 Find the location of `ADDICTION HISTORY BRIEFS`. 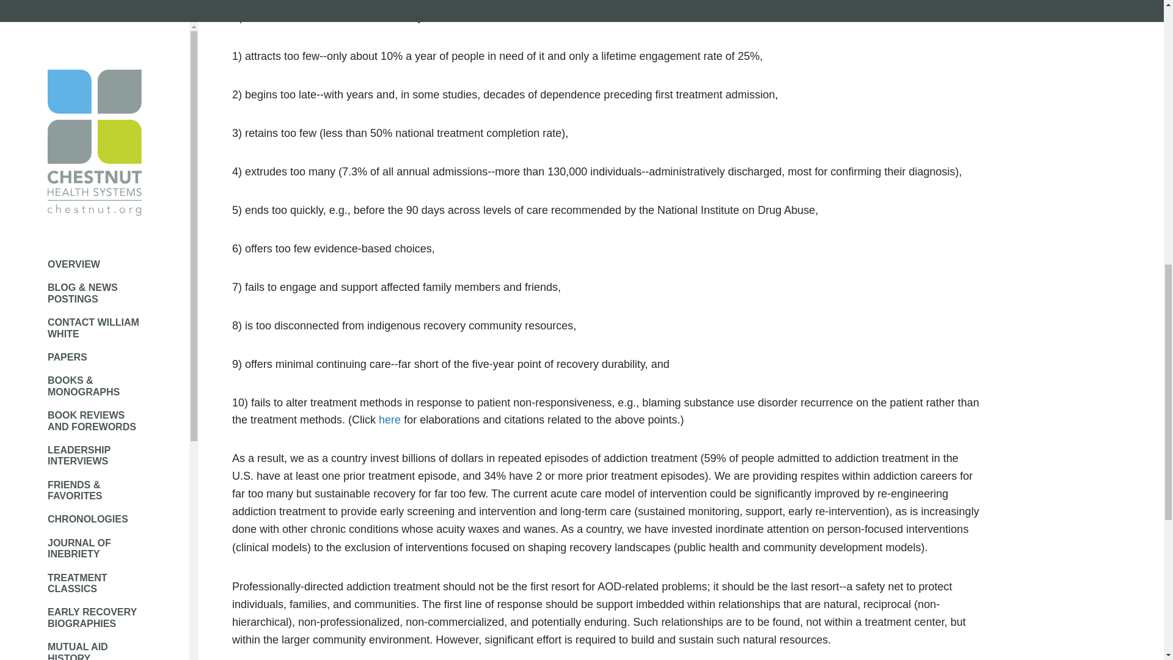

ADDICTION HISTORY BRIEFS is located at coordinates (95, 167).